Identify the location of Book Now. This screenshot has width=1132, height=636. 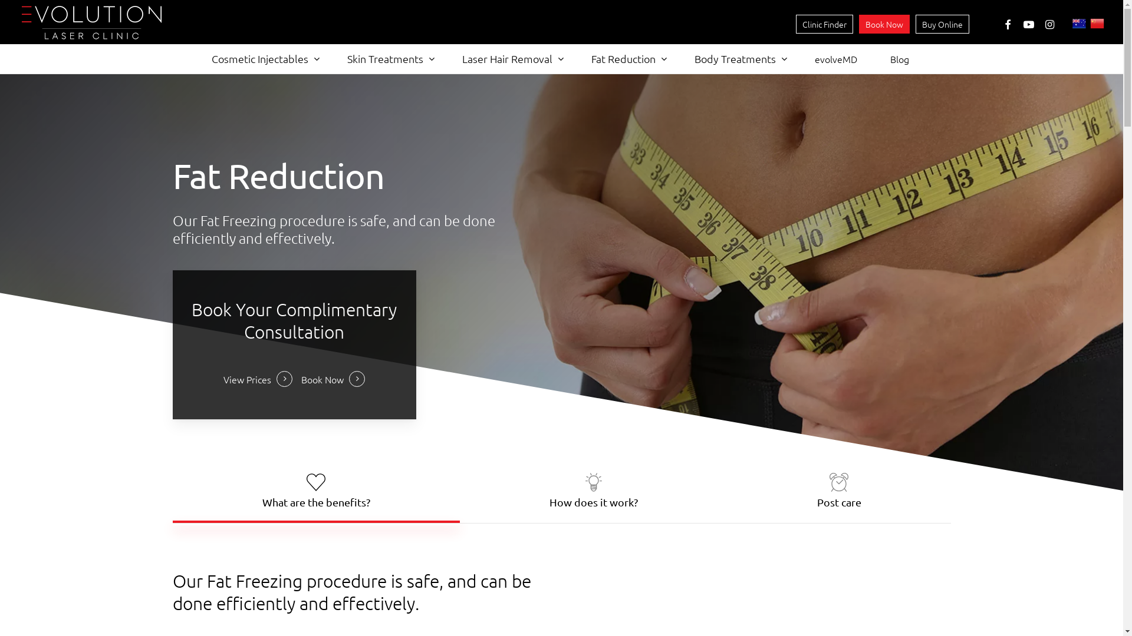
(333, 379).